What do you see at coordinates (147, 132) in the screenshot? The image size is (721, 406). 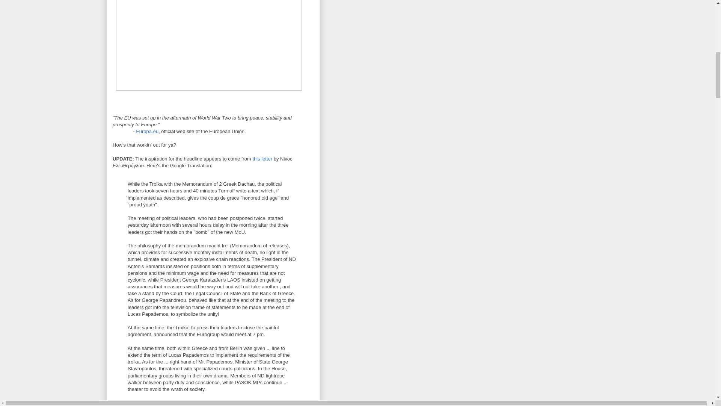 I see `Europa.eu` at bounding box center [147, 132].